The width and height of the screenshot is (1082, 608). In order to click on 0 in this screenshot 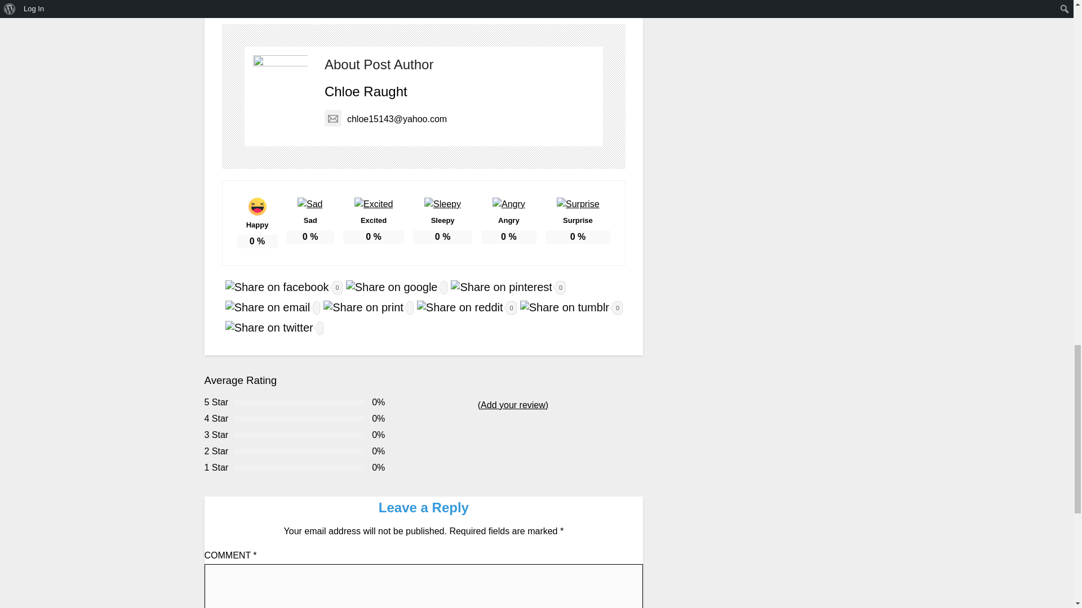, I will do `click(570, 306)`.